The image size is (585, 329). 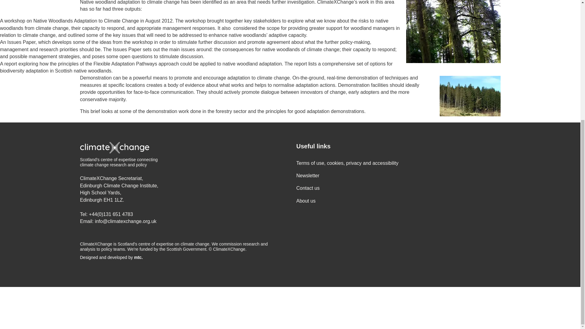 What do you see at coordinates (305, 201) in the screenshot?
I see `About us` at bounding box center [305, 201].